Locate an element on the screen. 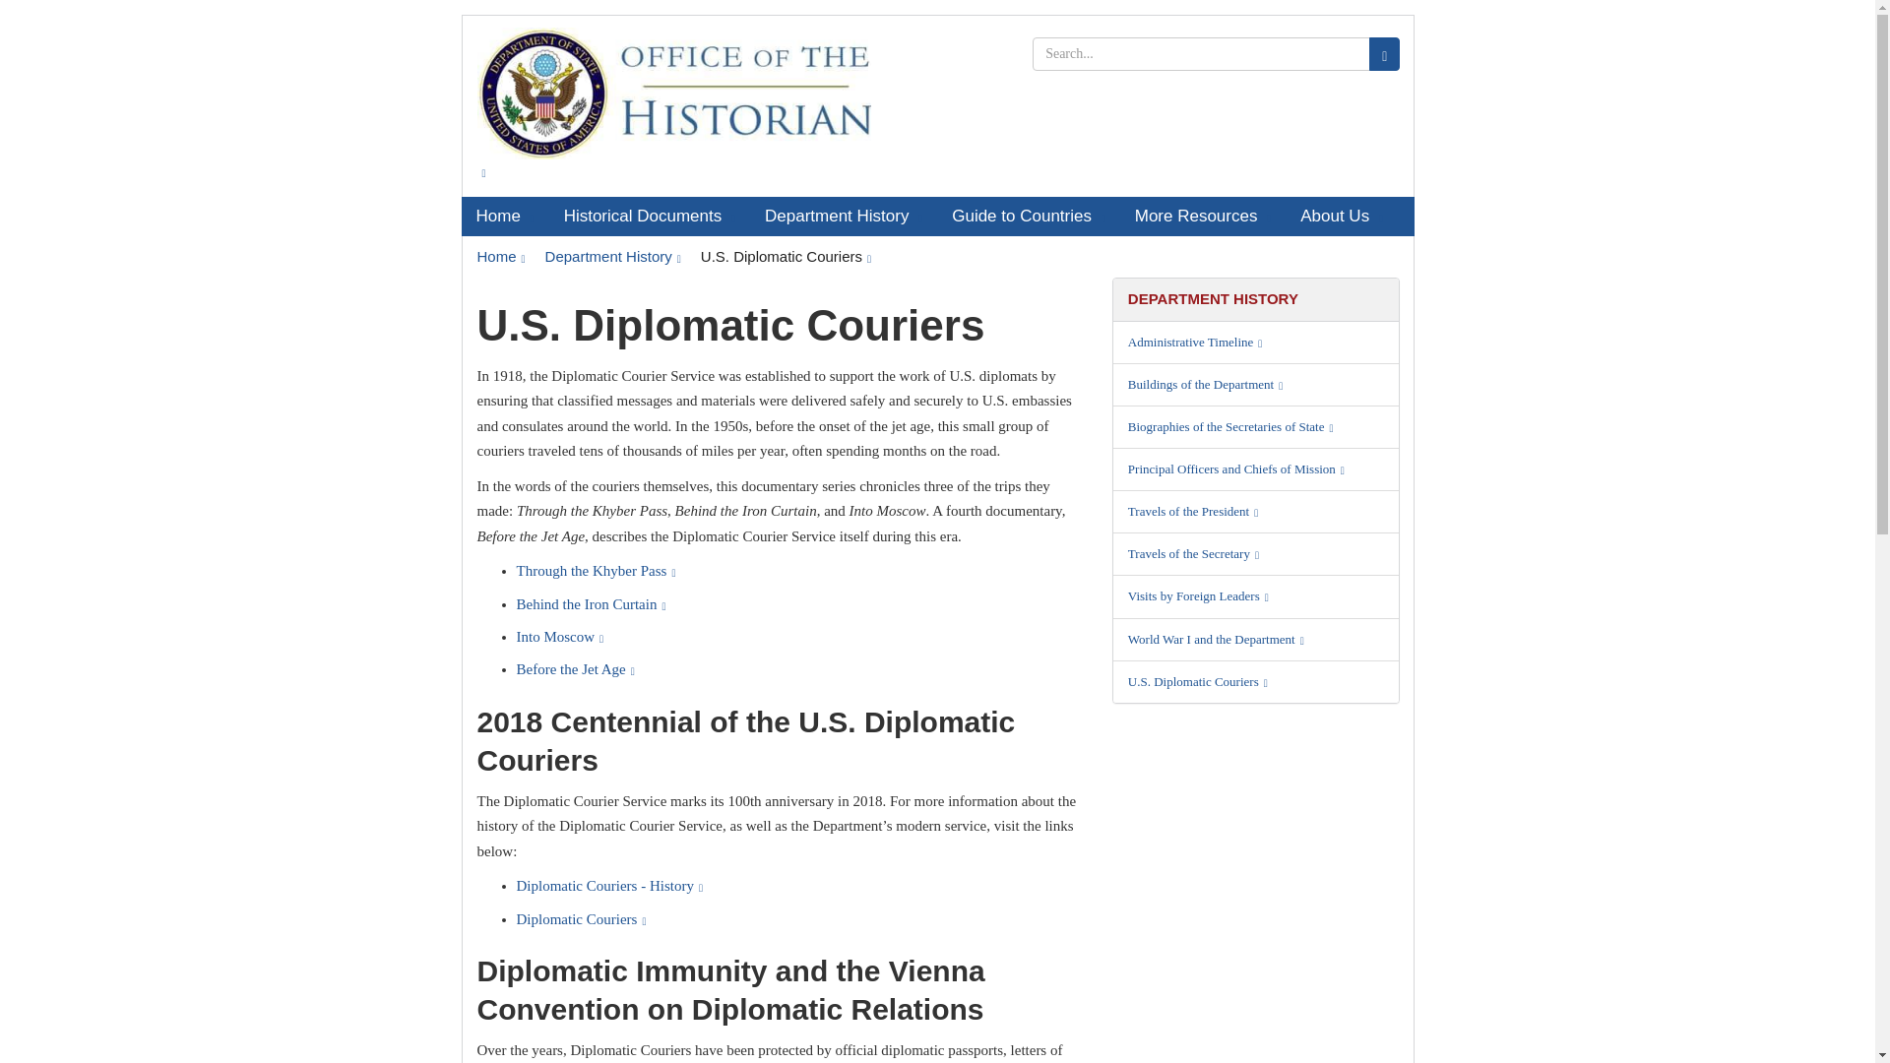  About Us is located at coordinates (1341, 216).